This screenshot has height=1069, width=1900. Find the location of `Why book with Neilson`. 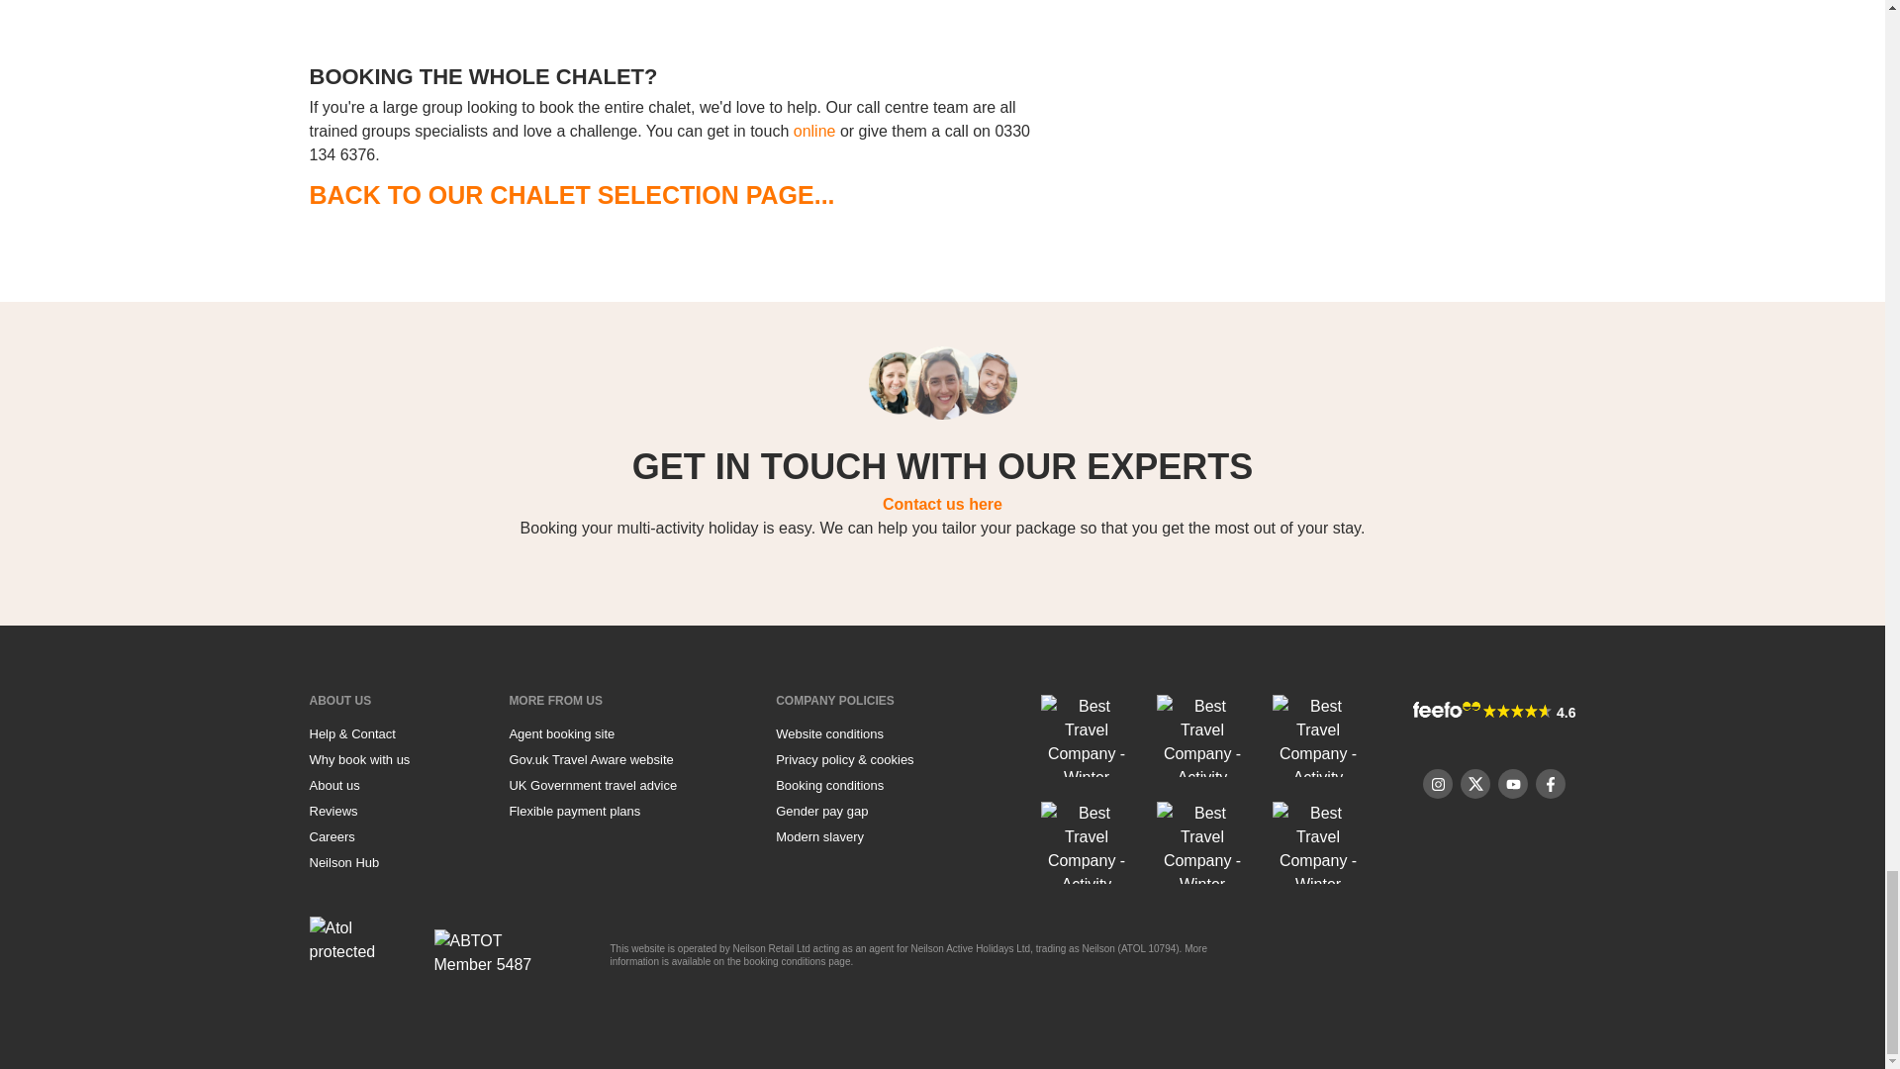

Why book with Neilson is located at coordinates (358, 760).